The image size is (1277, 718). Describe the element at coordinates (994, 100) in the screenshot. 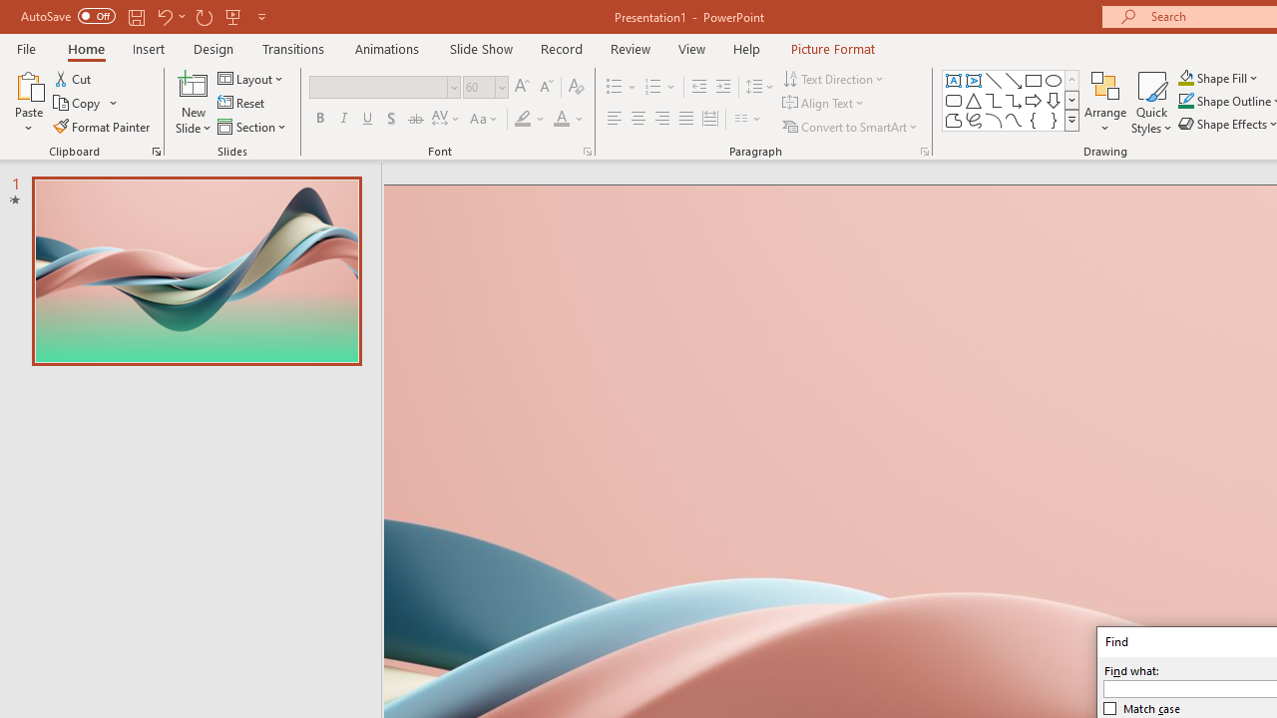

I see `Connector: Elbow` at that location.